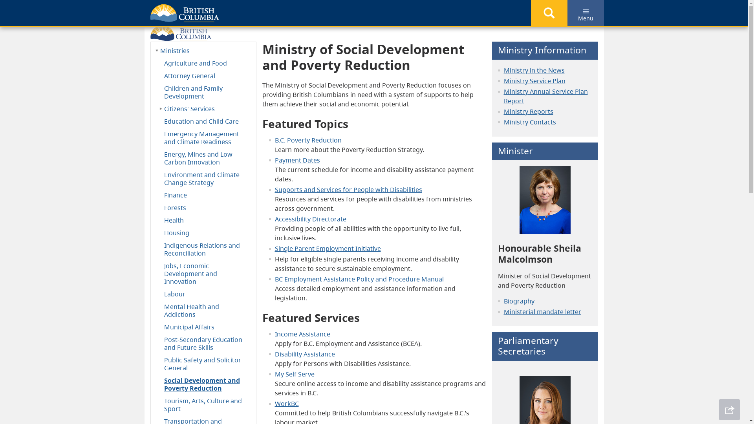 The height and width of the screenshot is (424, 754). I want to click on Single Parent Employment Initiative, so click(328, 249).